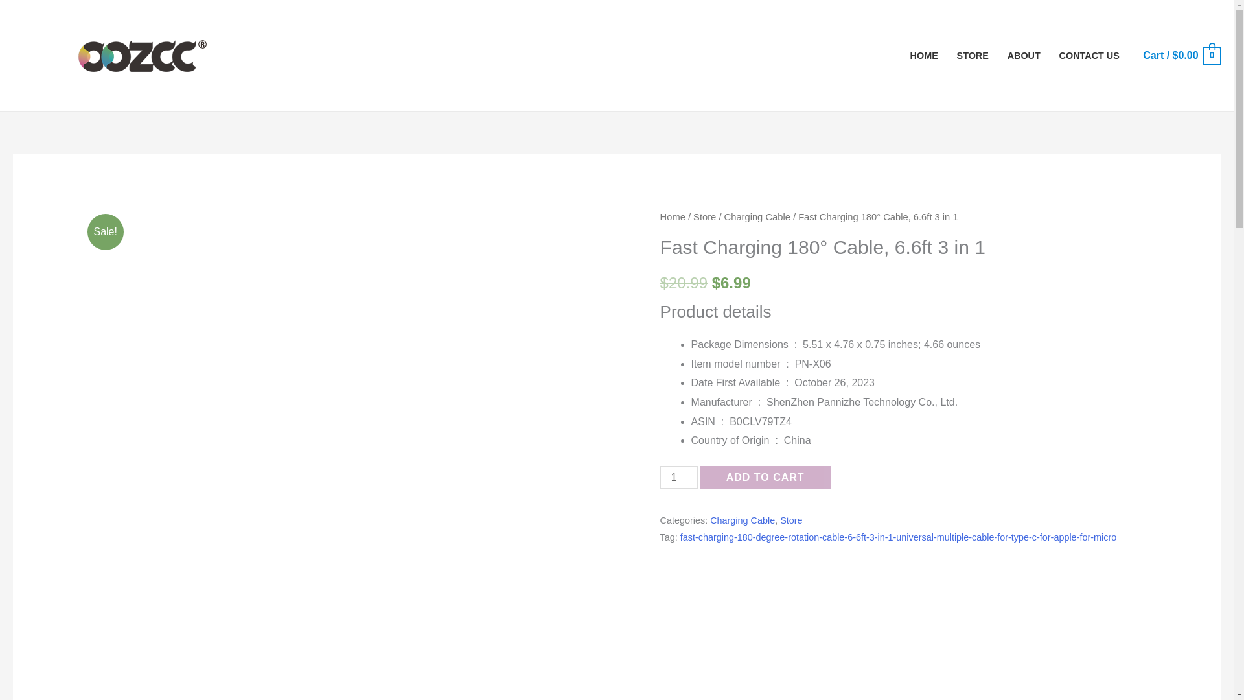 This screenshot has height=700, width=1244. Describe the element at coordinates (790, 520) in the screenshot. I see `Store` at that location.